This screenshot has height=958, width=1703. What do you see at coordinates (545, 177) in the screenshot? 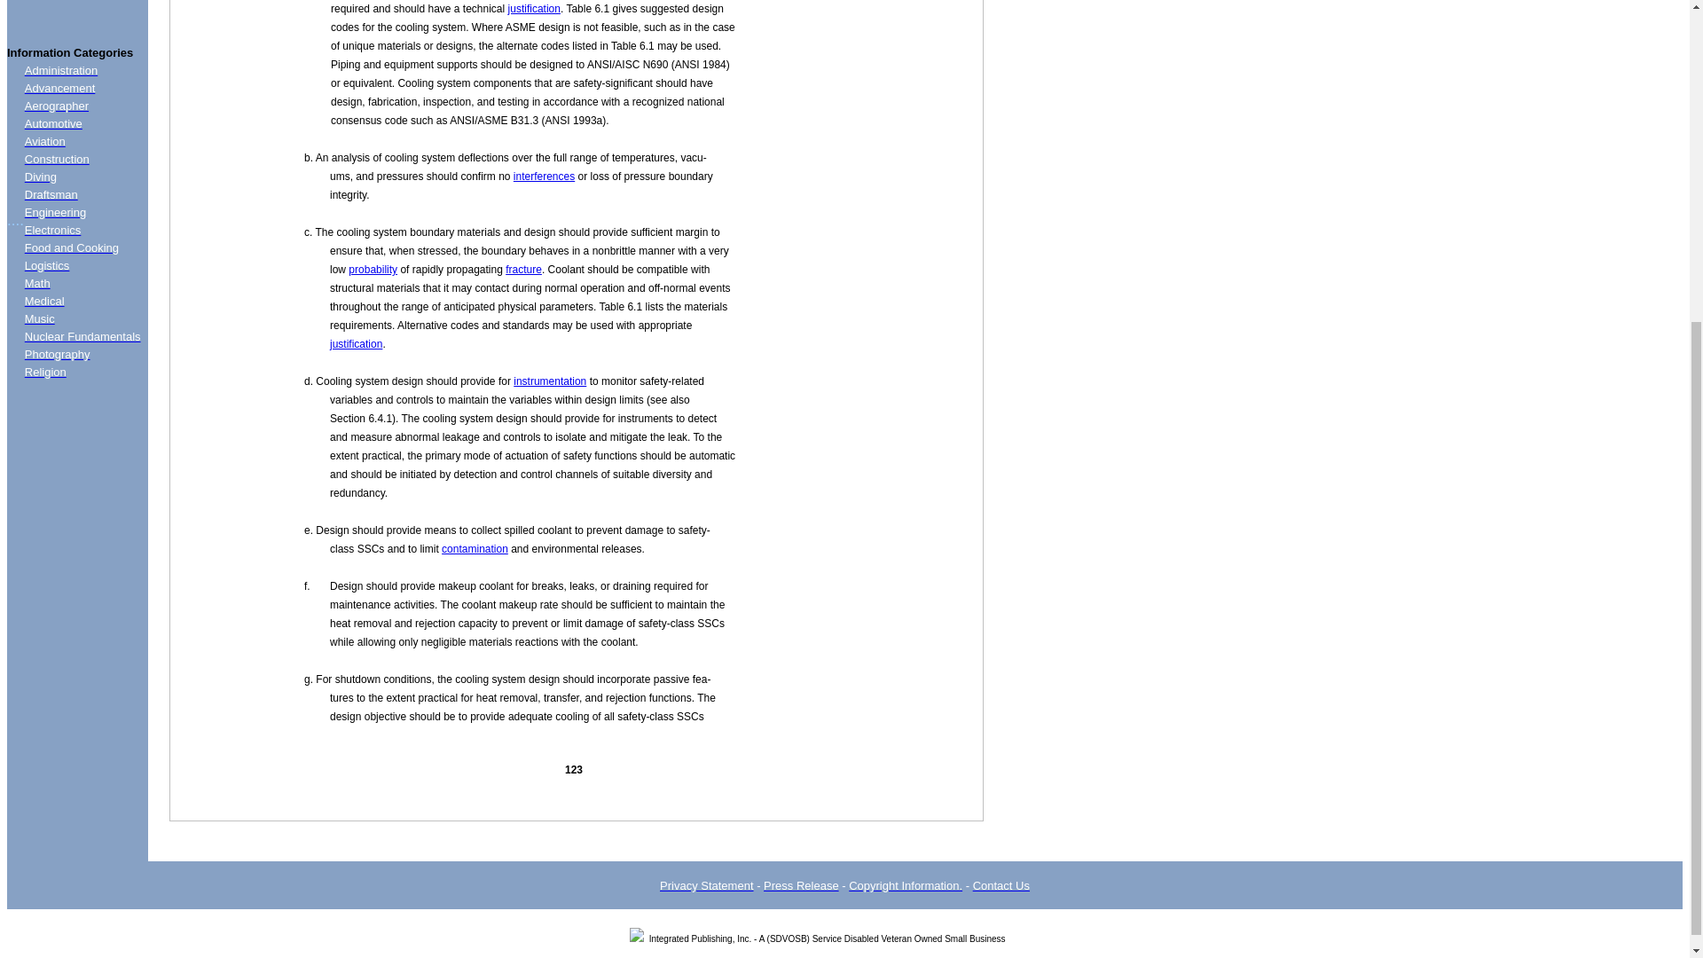
I see `interferences` at bounding box center [545, 177].